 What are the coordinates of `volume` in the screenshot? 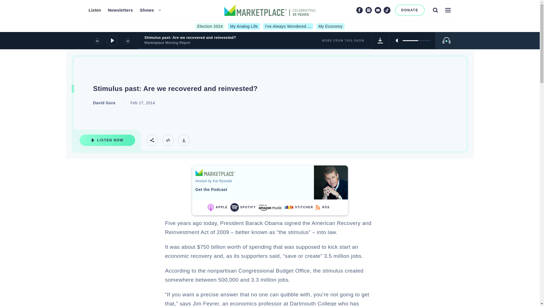 It's located at (416, 40).